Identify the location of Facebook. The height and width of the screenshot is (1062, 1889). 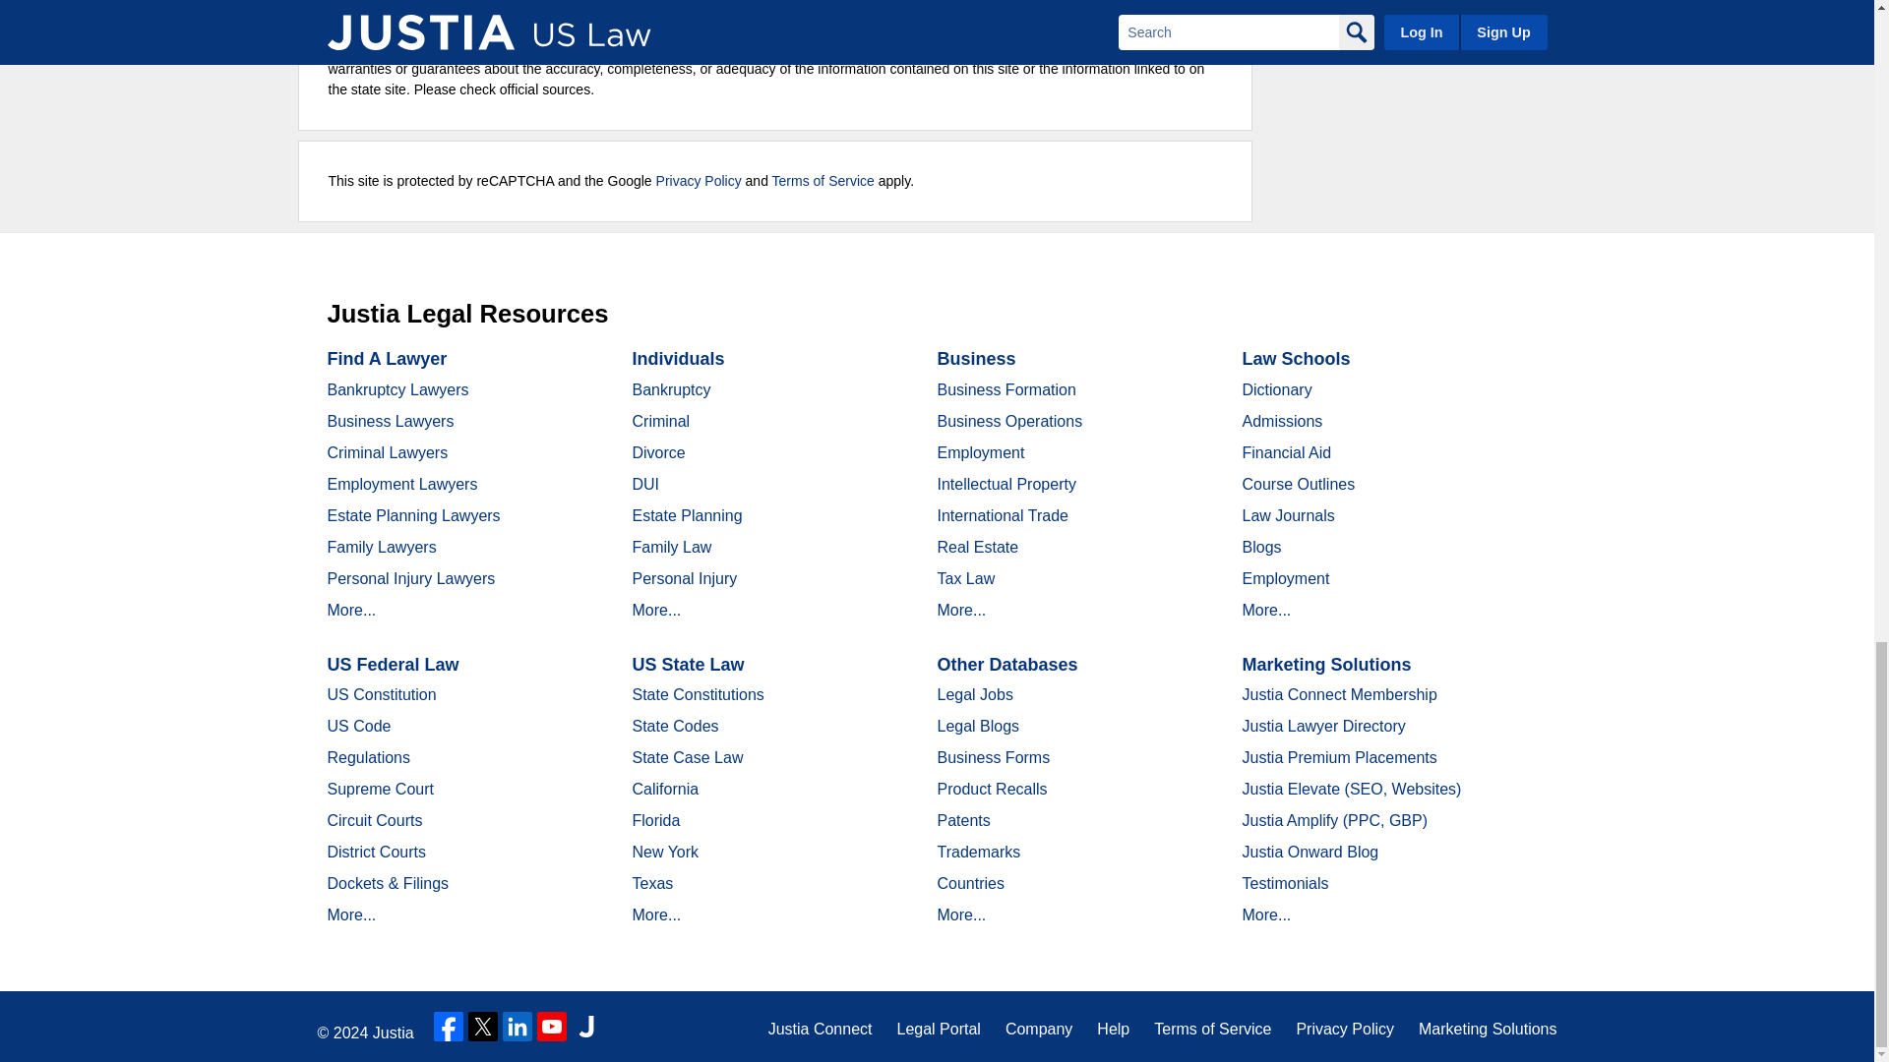
(449, 1027).